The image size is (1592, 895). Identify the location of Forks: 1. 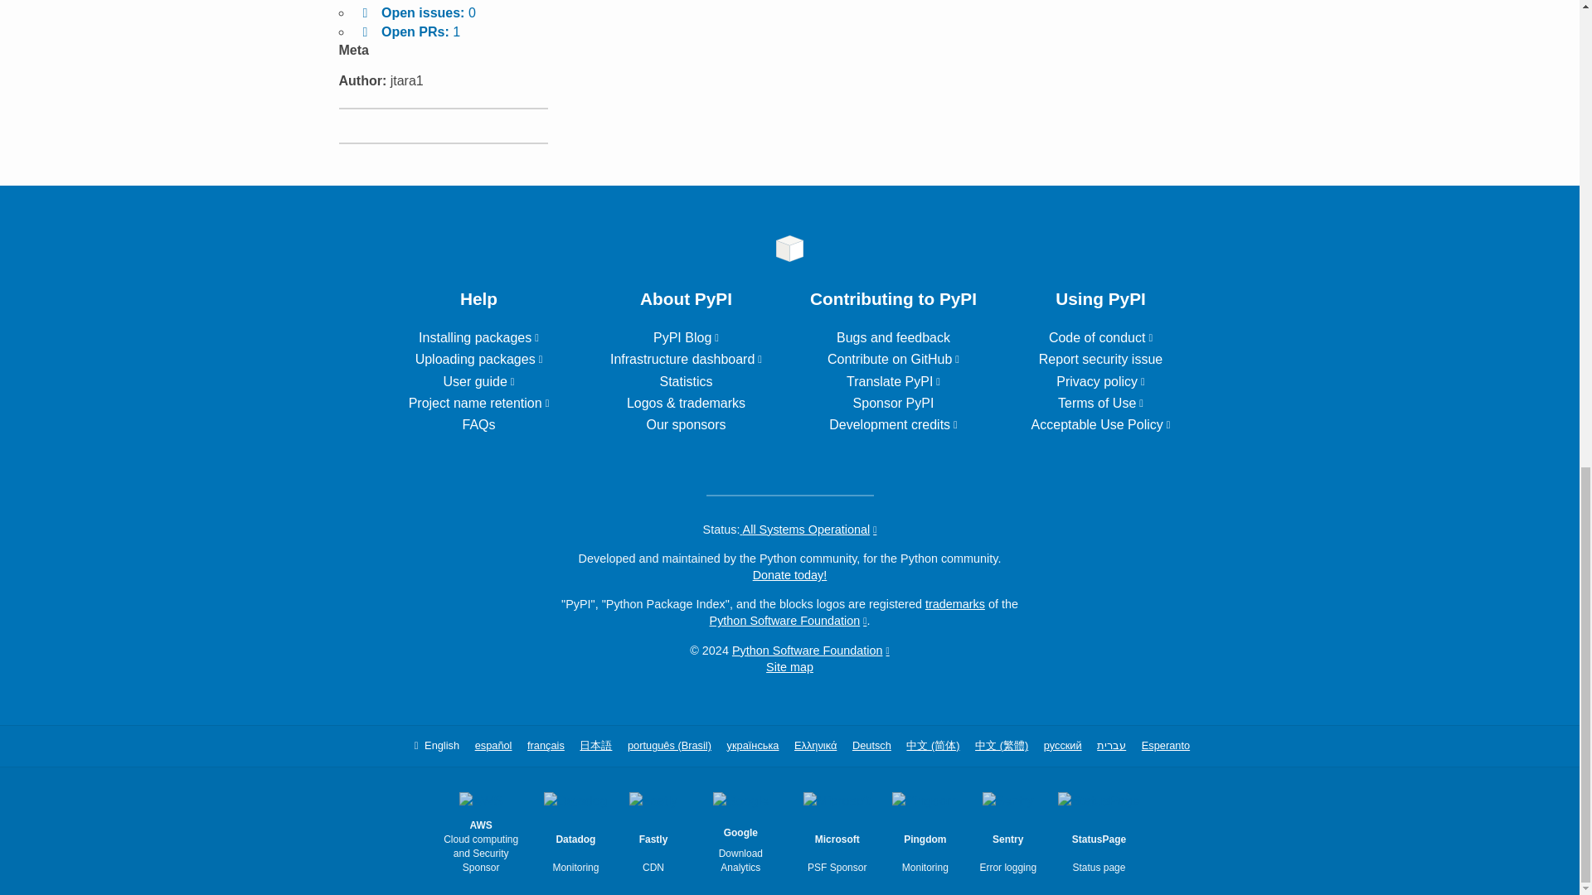
(395, 1).